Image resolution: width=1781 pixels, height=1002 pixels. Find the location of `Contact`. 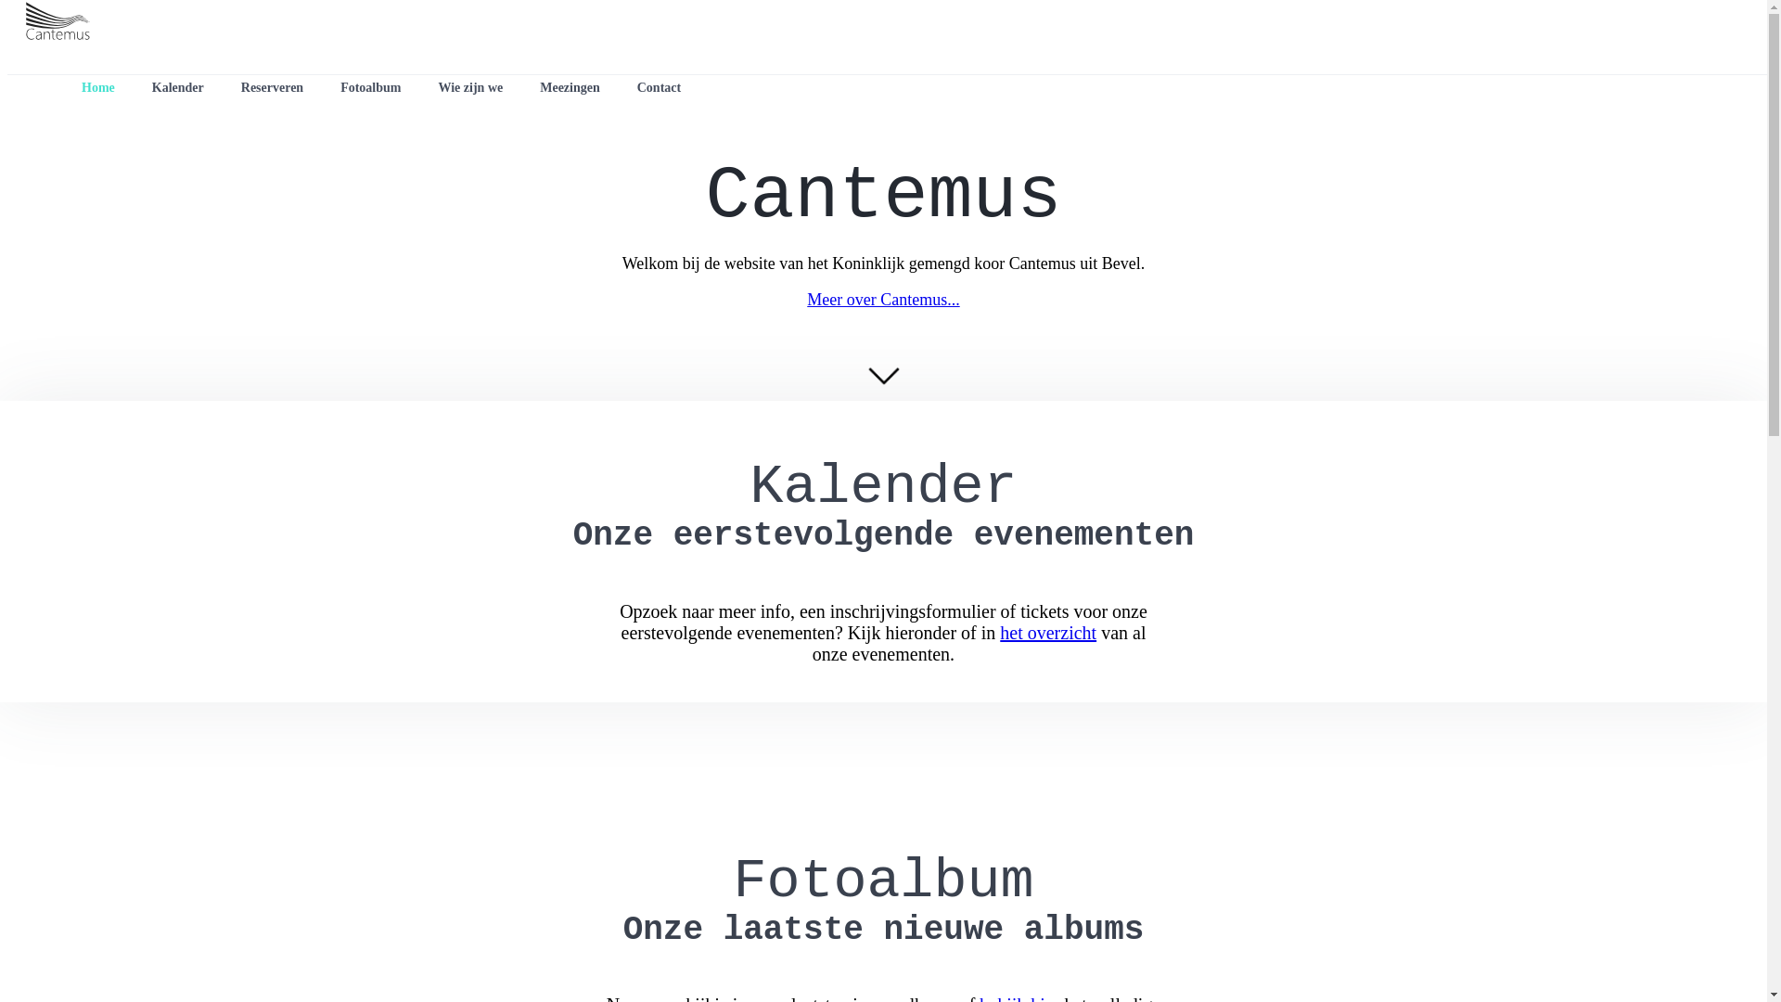

Contact is located at coordinates (659, 88).